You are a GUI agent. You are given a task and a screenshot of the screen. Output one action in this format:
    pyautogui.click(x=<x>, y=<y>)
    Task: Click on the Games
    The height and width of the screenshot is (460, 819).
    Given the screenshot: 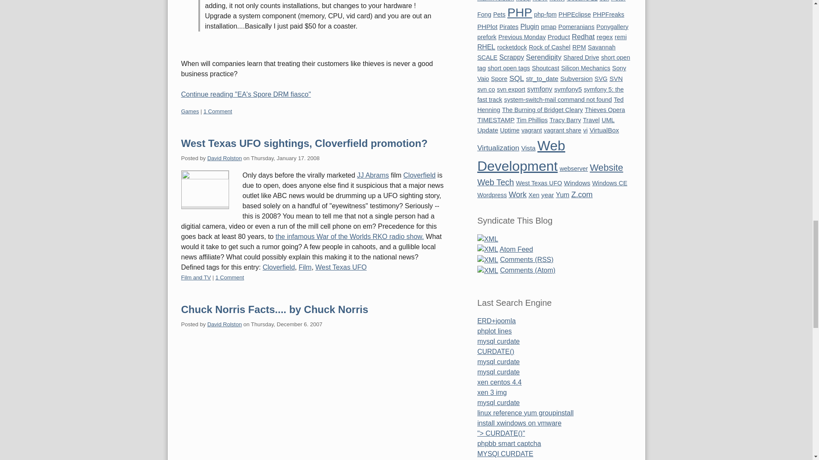 What is the action you would take?
    pyautogui.click(x=190, y=111)
    